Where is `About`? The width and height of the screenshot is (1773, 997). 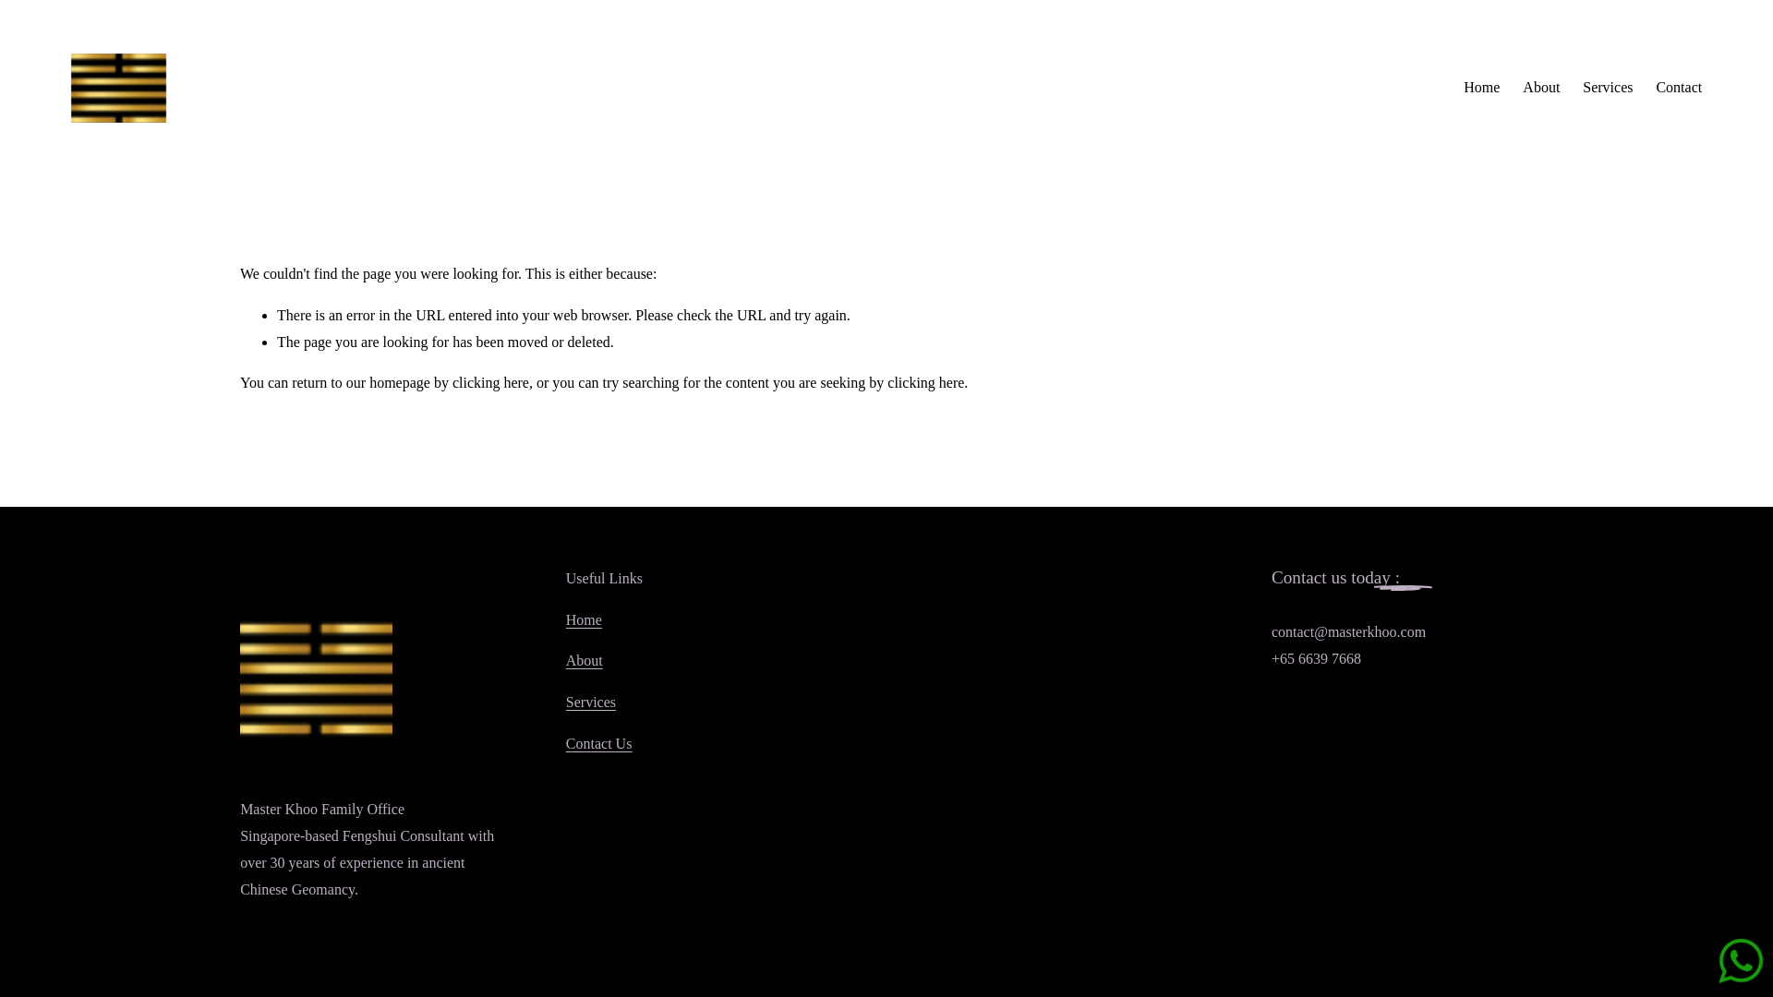
About is located at coordinates (1541, 87).